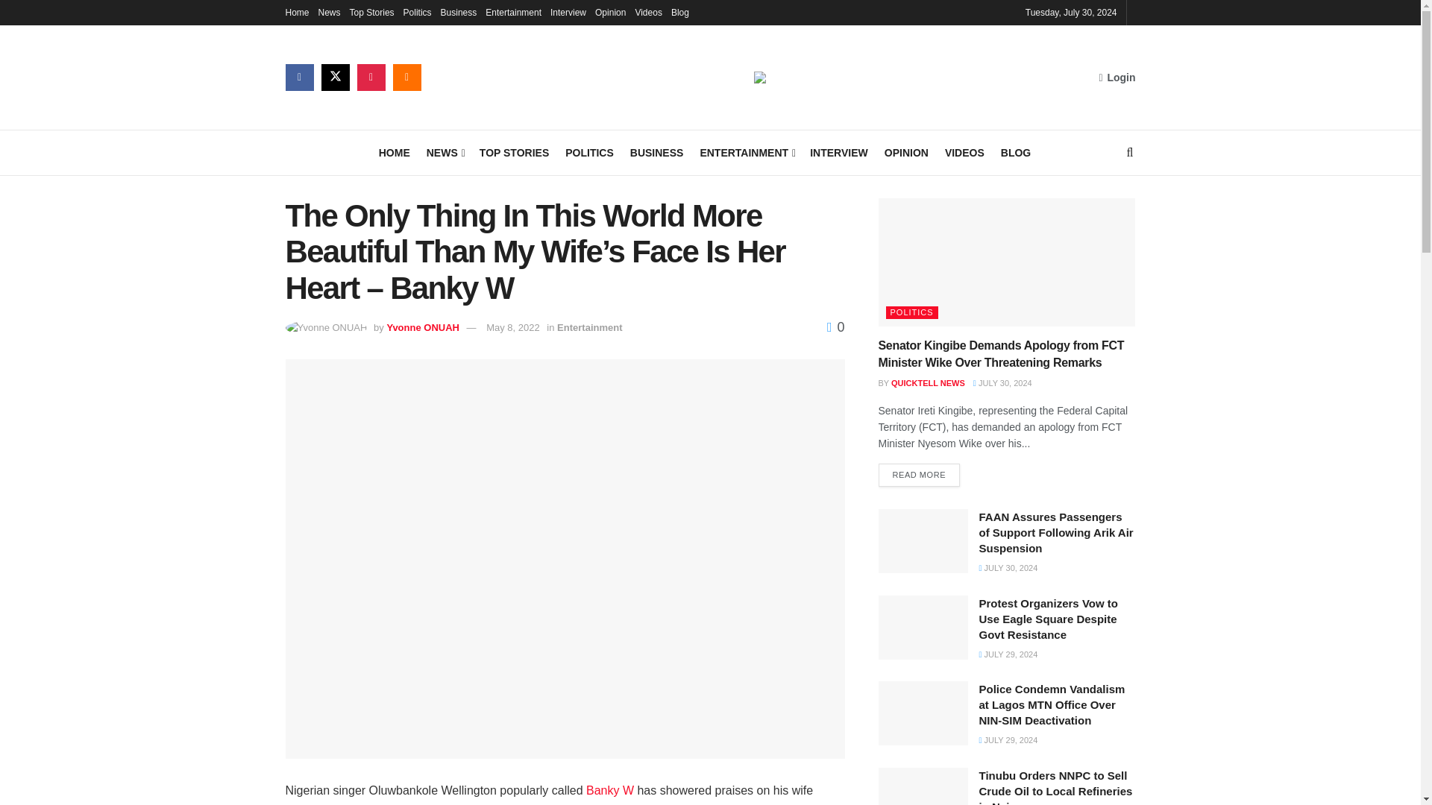 This screenshot has height=805, width=1432. What do you see at coordinates (647, 12) in the screenshot?
I see `Videos` at bounding box center [647, 12].